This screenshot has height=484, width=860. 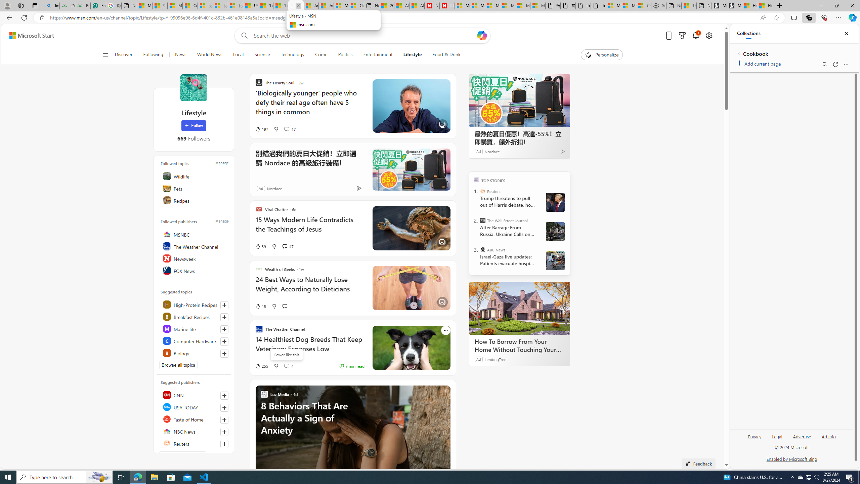 I want to click on Microsoft Services Agreement, so click(x=477, y=6).